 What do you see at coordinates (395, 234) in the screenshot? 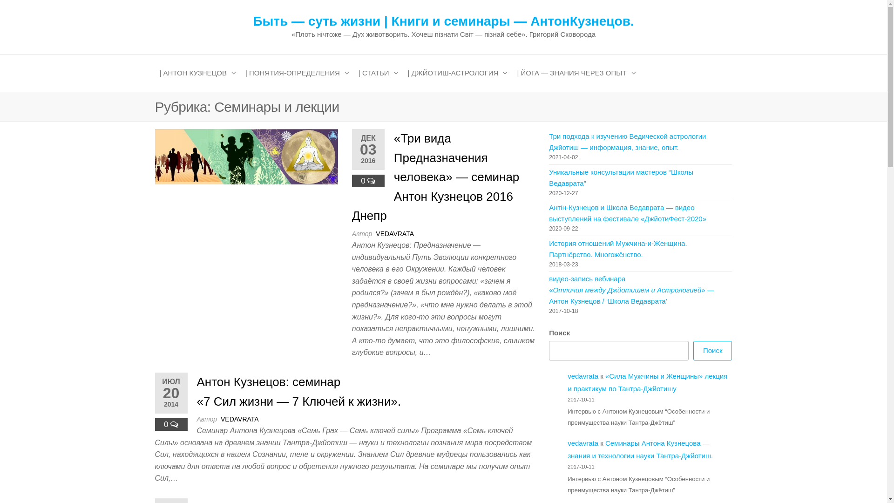
I see `VEDAVRATA` at bounding box center [395, 234].